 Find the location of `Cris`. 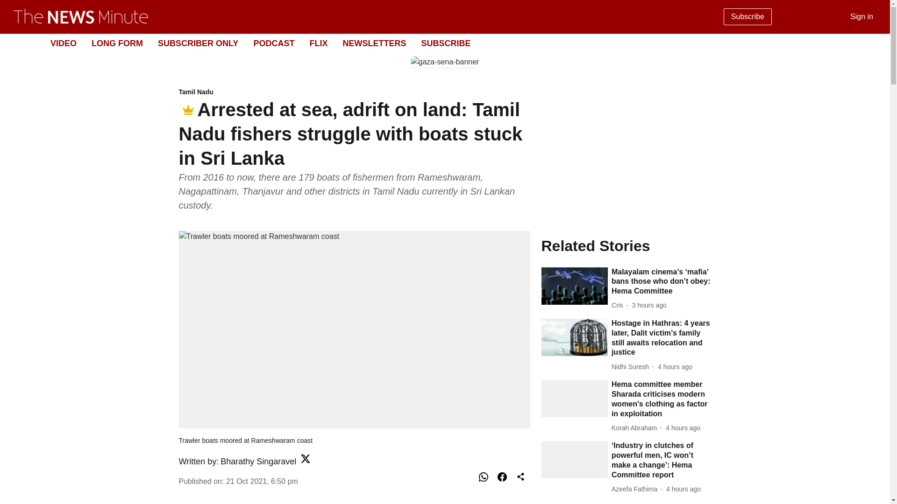

Cris is located at coordinates (619, 305).